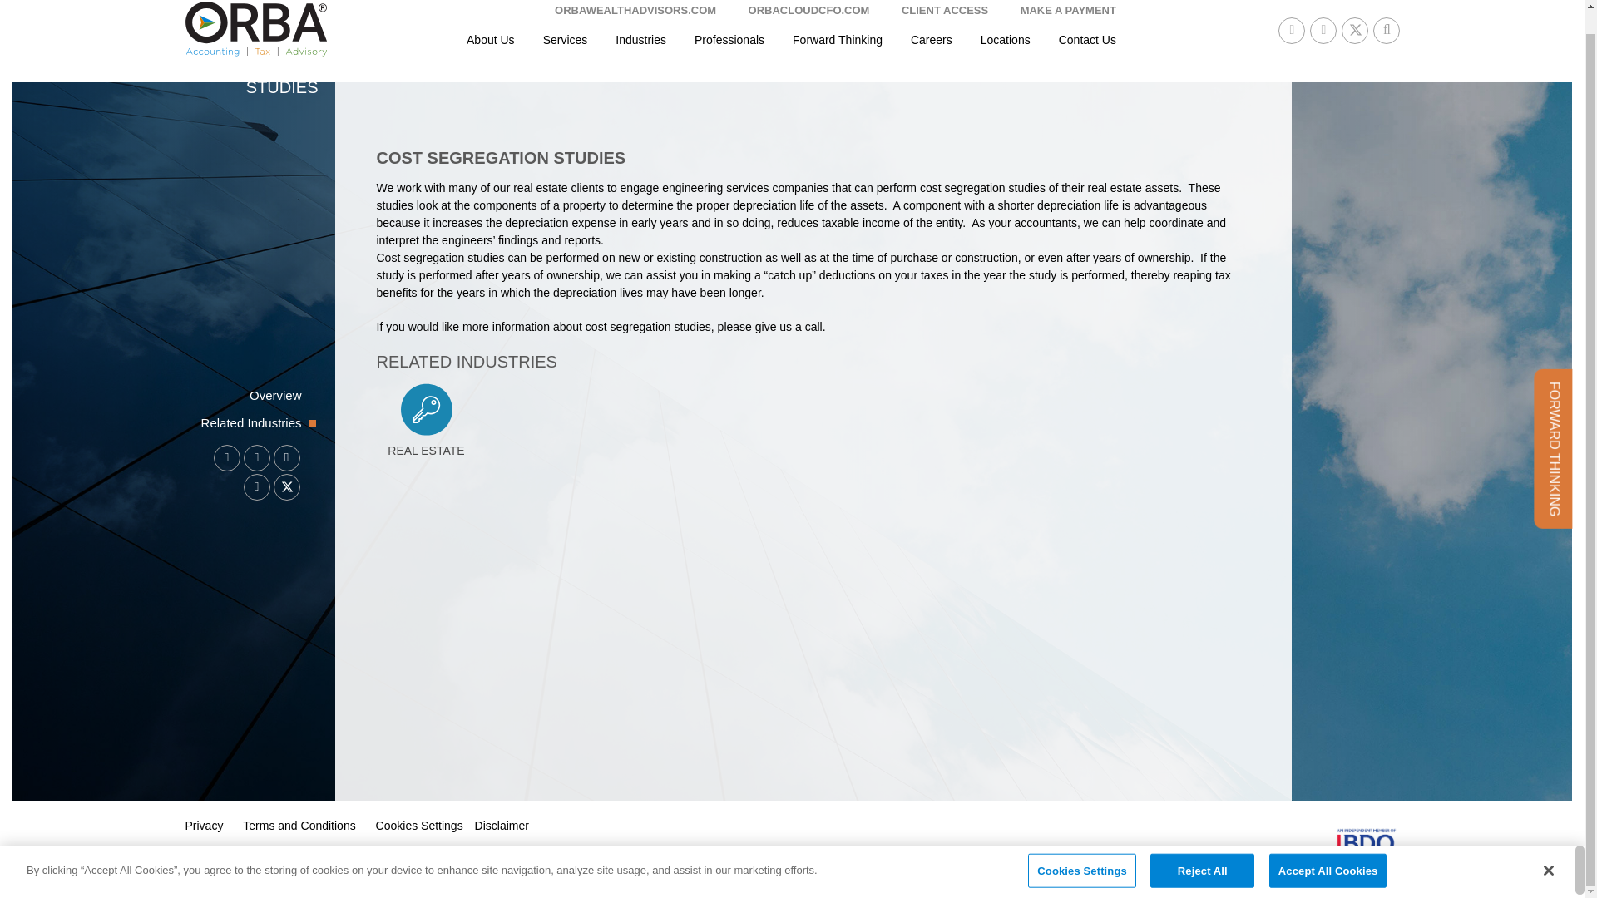 The height and width of the screenshot is (898, 1597). Describe the element at coordinates (1005, 40) in the screenshot. I see `Locations` at that location.